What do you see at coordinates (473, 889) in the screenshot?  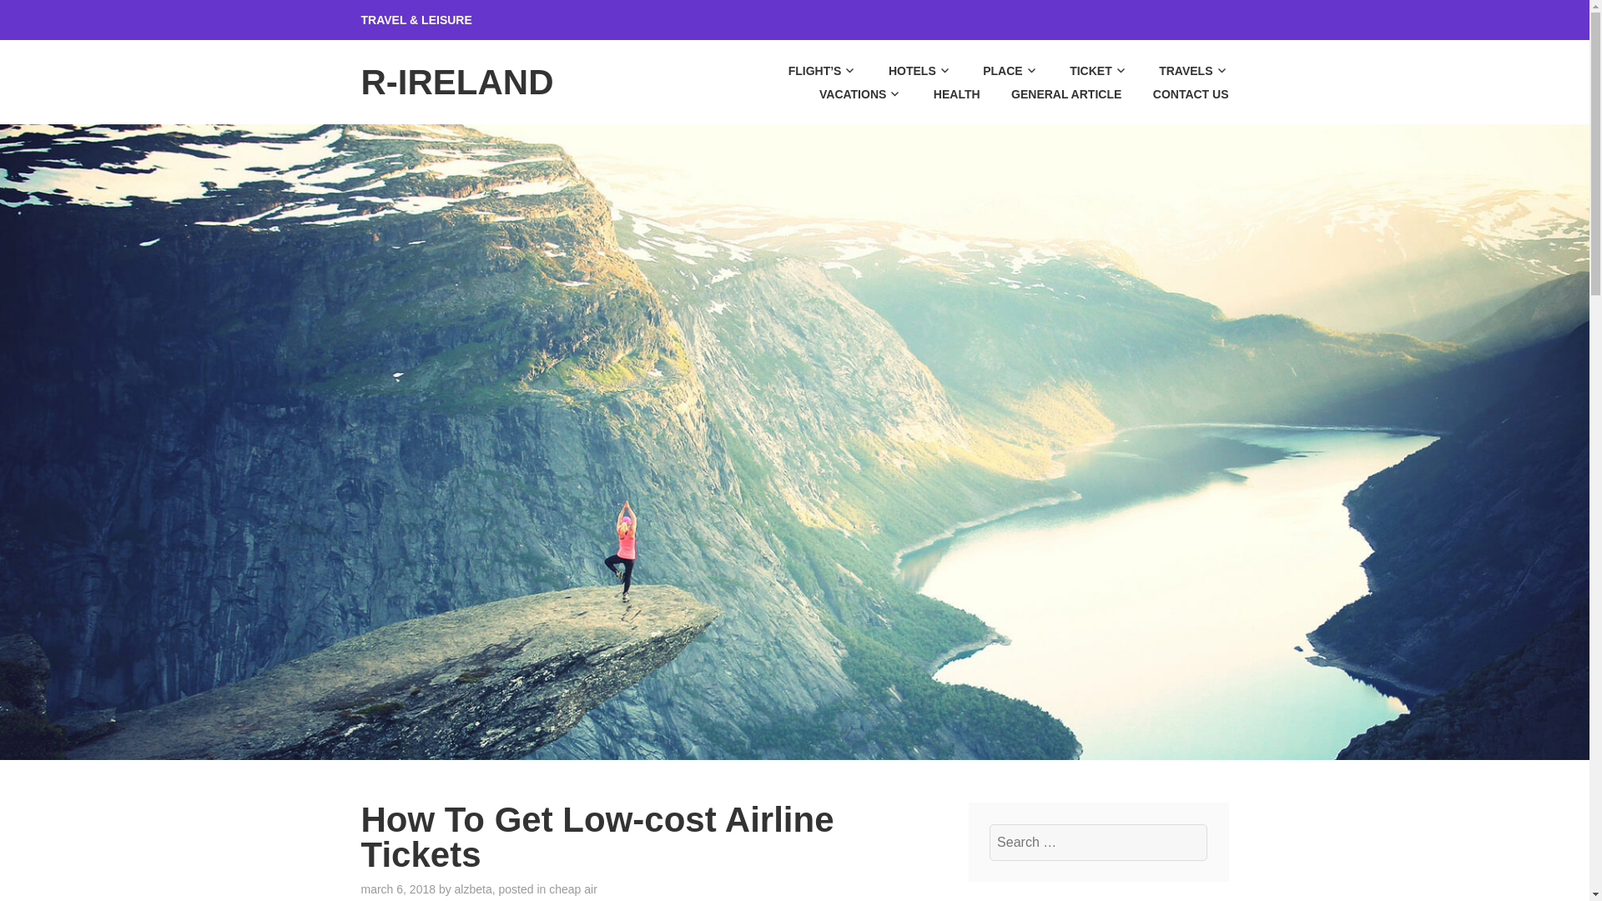 I see `alzbeta` at bounding box center [473, 889].